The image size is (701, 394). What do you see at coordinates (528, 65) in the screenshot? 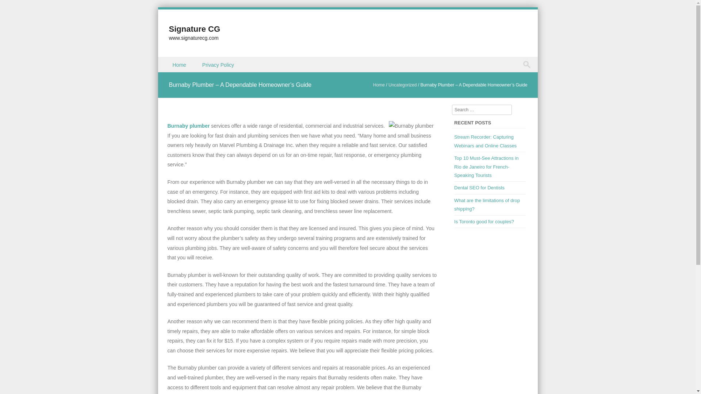
I see `Search for:` at bounding box center [528, 65].